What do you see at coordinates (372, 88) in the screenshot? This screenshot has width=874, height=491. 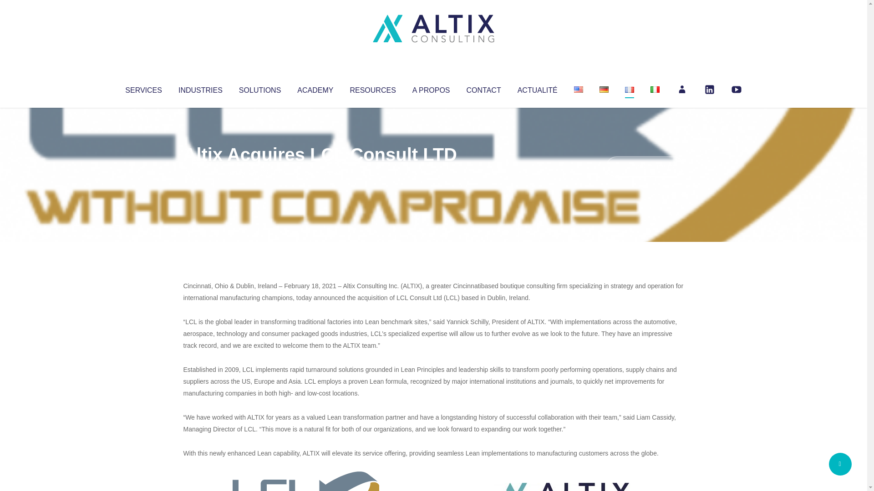 I see `RESOURCES` at bounding box center [372, 88].